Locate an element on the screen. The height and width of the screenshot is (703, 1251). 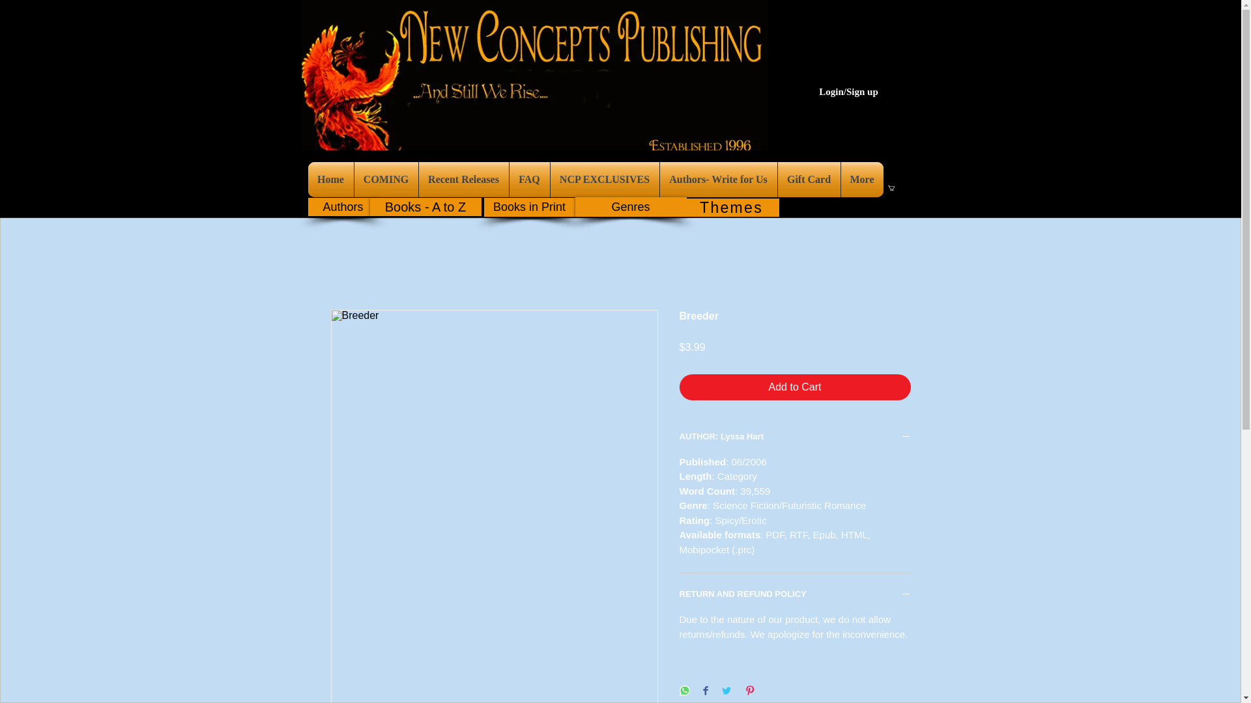
NewHeader.jpg is located at coordinates (534, 76).